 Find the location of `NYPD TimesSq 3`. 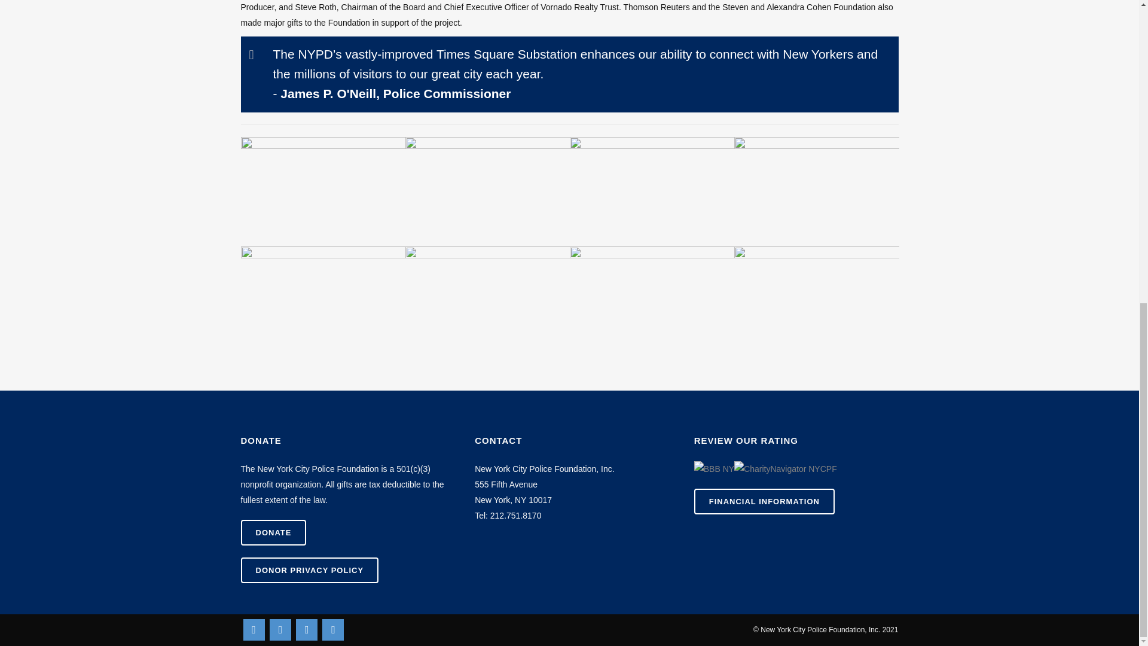

NYPD TimesSq 3 is located at coordinates (652, 191).